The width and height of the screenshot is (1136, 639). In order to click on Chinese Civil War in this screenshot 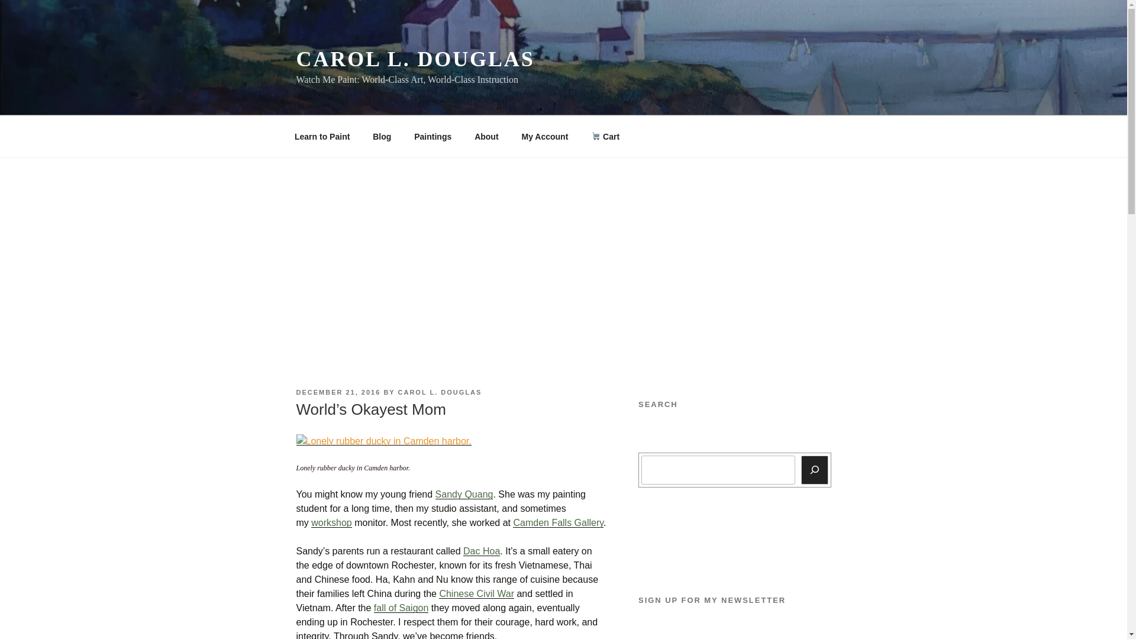, I will do `click(476, 593)`.